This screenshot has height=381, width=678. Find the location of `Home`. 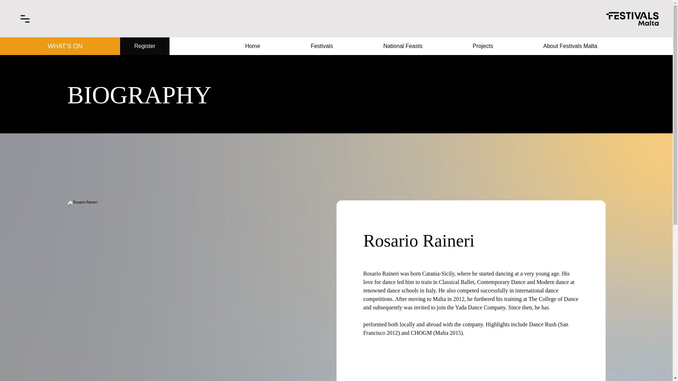

Home is located at coordinates (252, 46).